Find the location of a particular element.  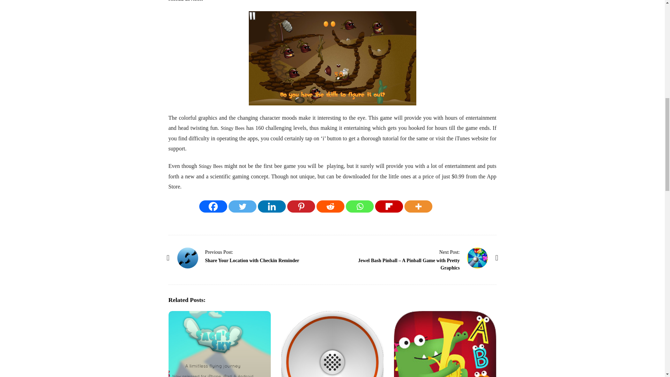

Reddit is located at coordinates (330, 206).